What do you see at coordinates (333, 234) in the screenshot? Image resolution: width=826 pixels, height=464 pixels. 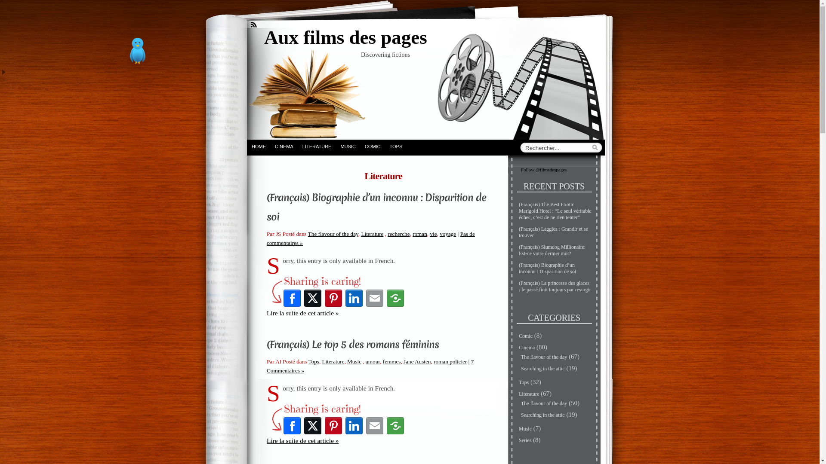 I see `The flavour of the day` at bounding box center [333, 234].